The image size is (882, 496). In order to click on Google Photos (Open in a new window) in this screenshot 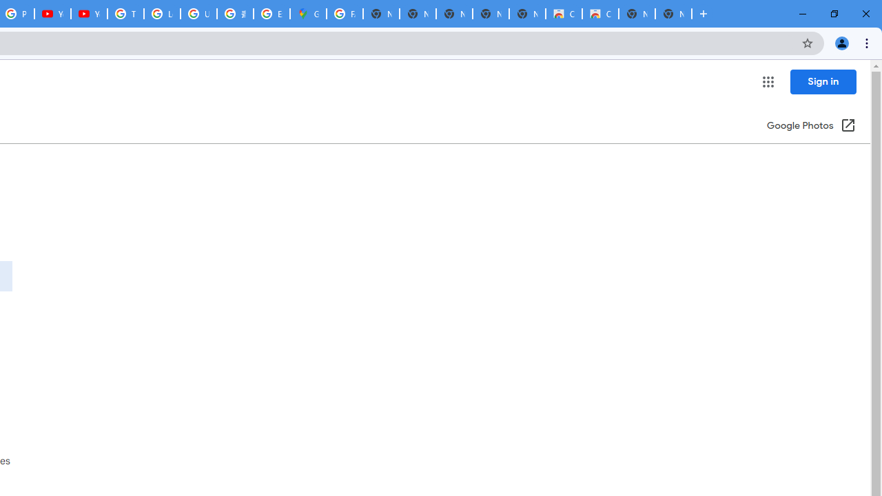, I will do `click(811, 127)`.